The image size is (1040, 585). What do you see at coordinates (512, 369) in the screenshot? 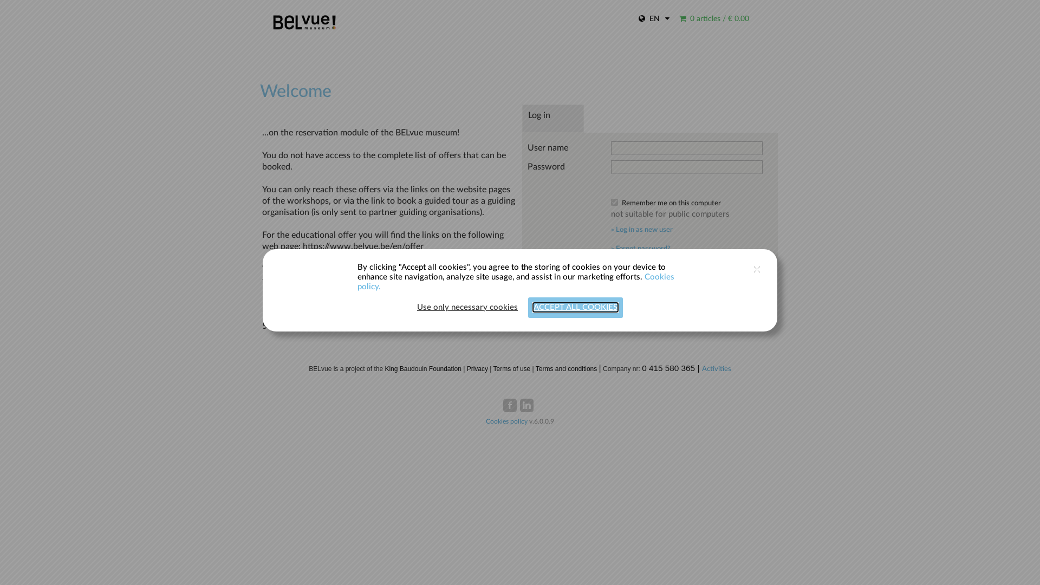
I see `Terms of use` at bounding box center [512, 369].